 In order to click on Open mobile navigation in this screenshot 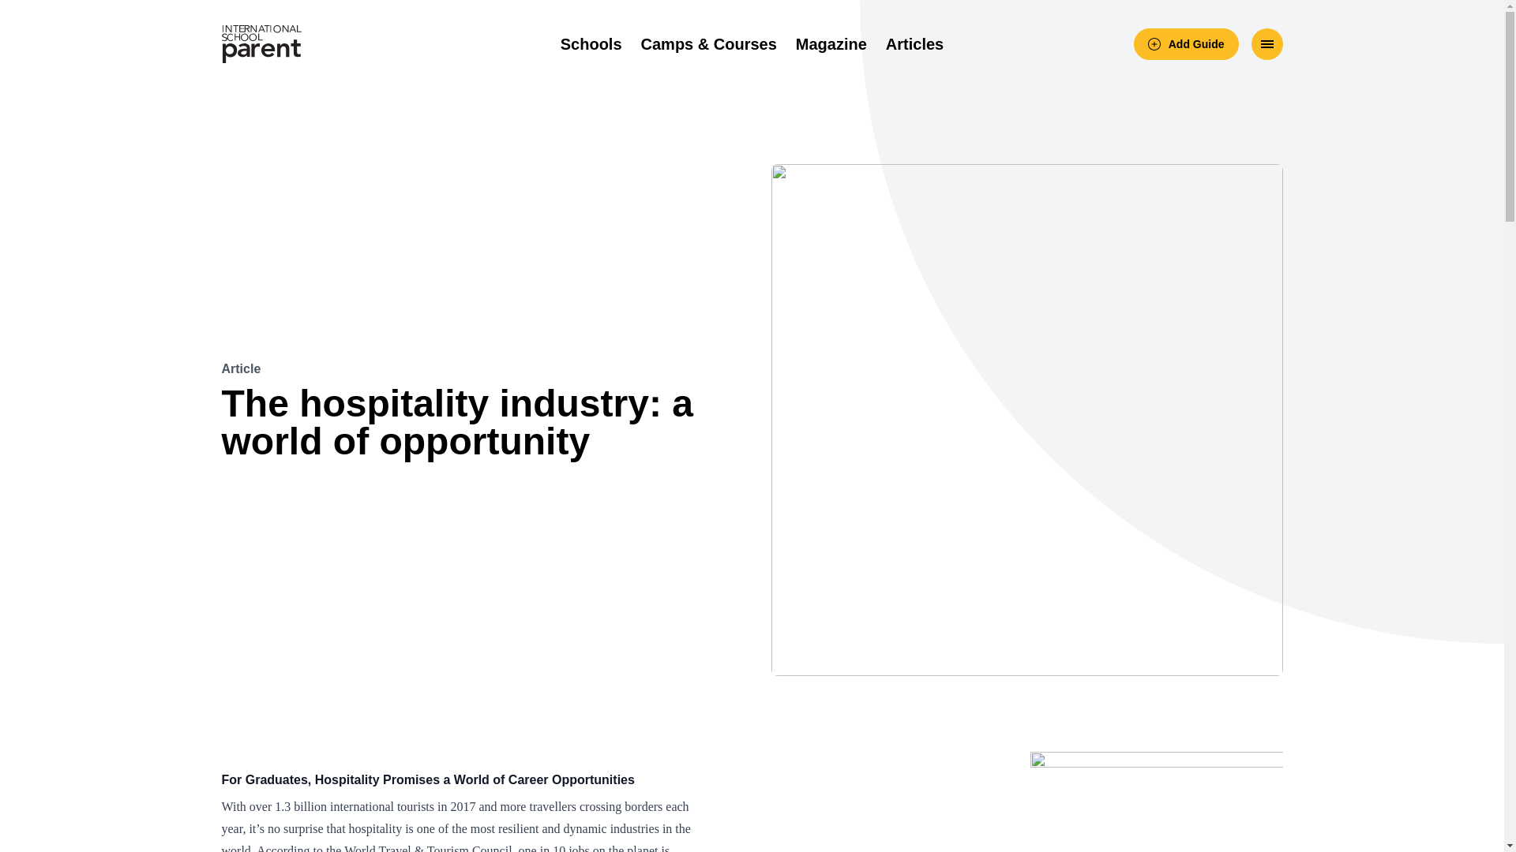, I will do `click(1266, 43)`.